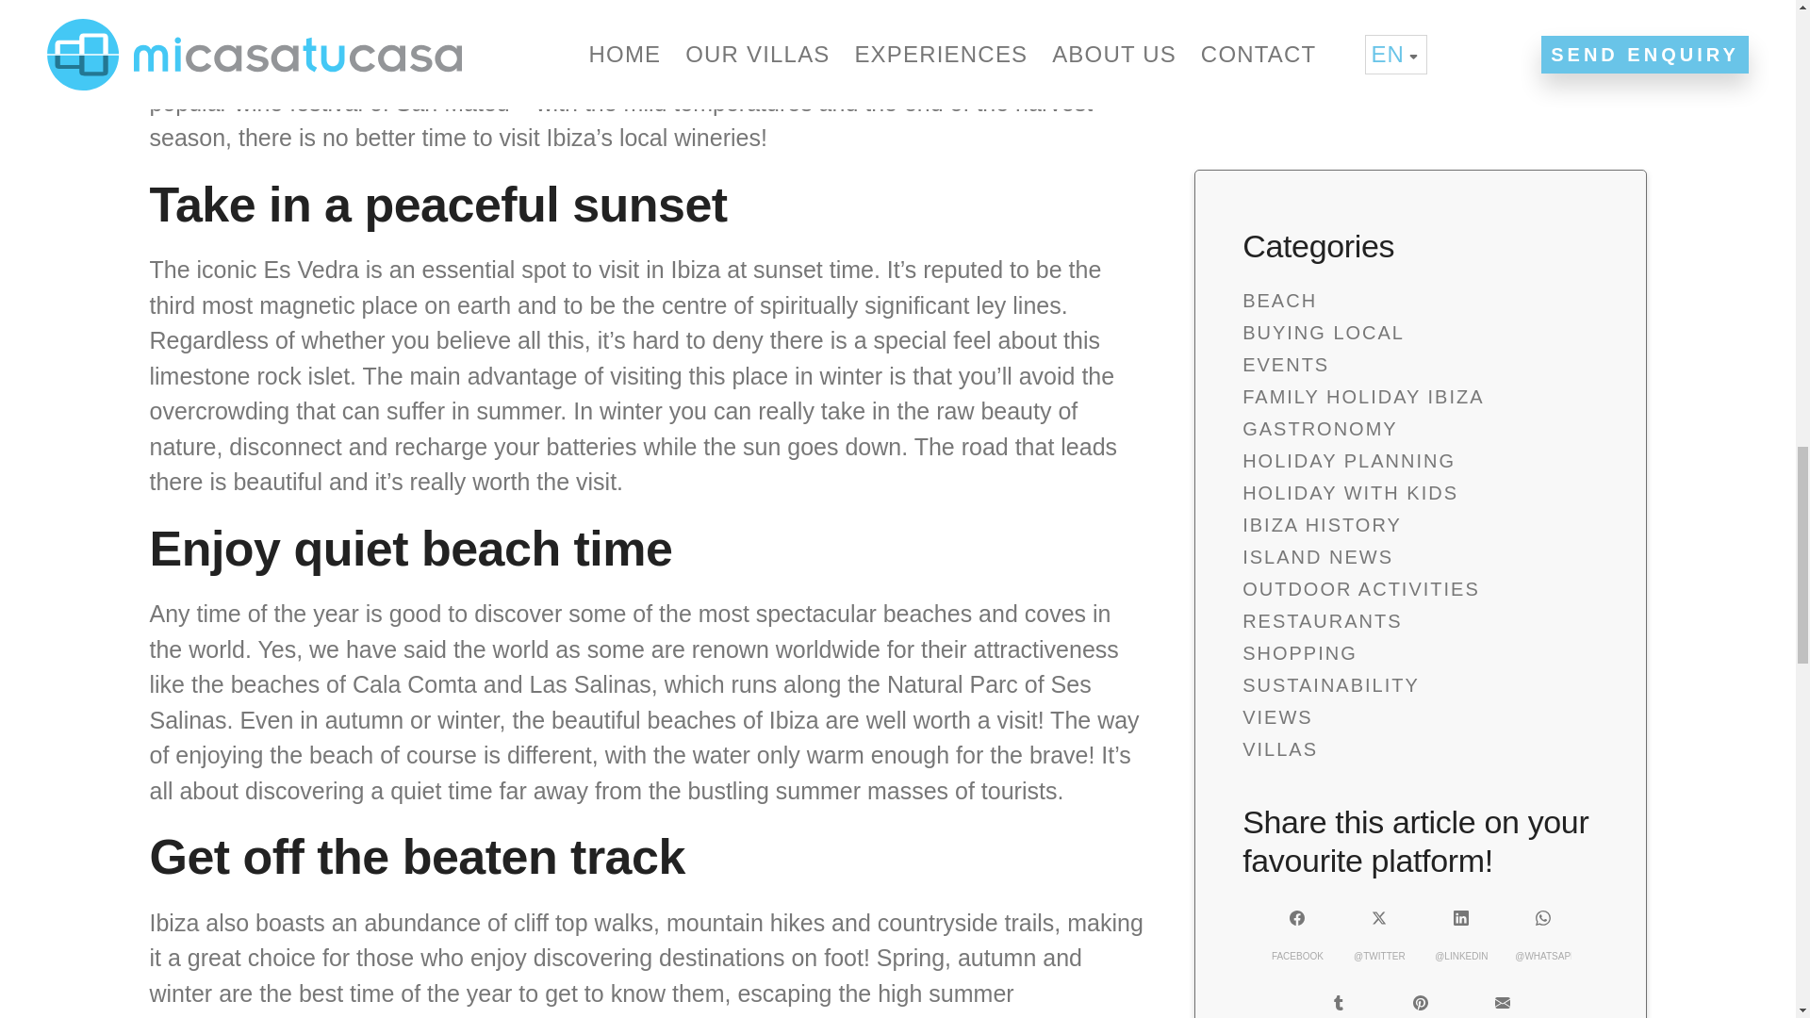  What do you see at coordinates (590, 683) in the screenshot?
I see `Las Salinas` at bounding box center [590, 683].